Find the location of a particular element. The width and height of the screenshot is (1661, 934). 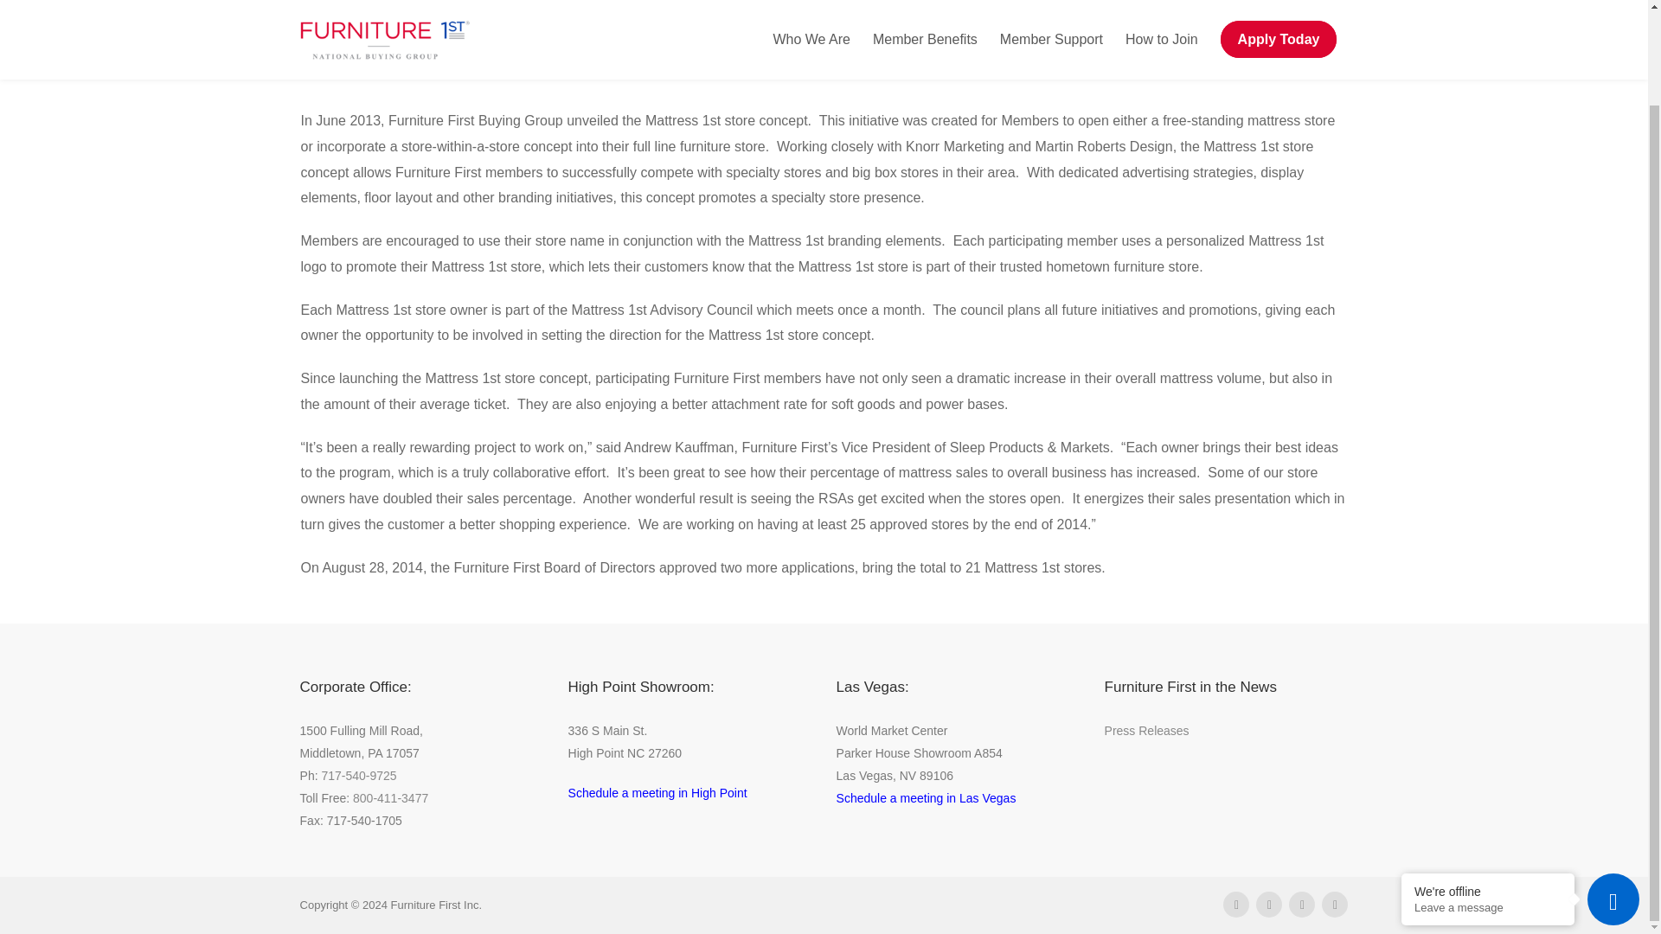

Leave a message is located at coordinates (1488, 801).